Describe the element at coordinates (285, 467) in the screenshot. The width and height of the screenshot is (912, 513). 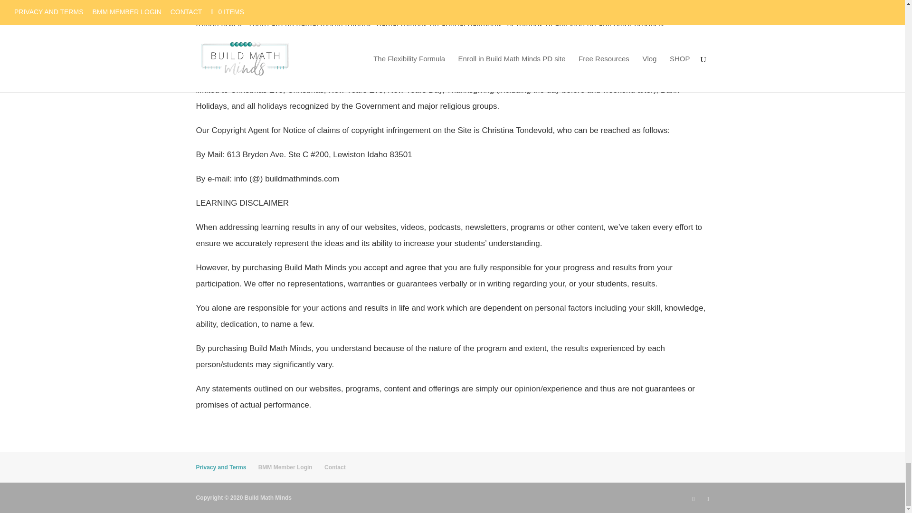
I see `BMM Member Login` at that location.